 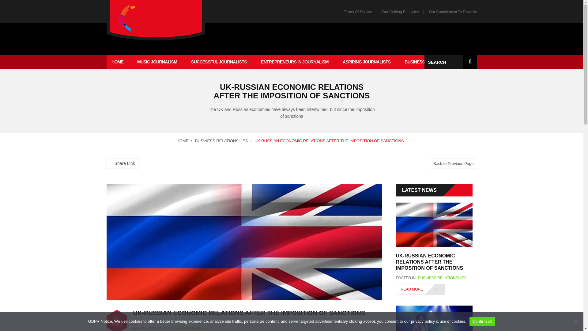 I want to click on BUSINESS RELATIONSHIPS, so click(x=442, y=278).